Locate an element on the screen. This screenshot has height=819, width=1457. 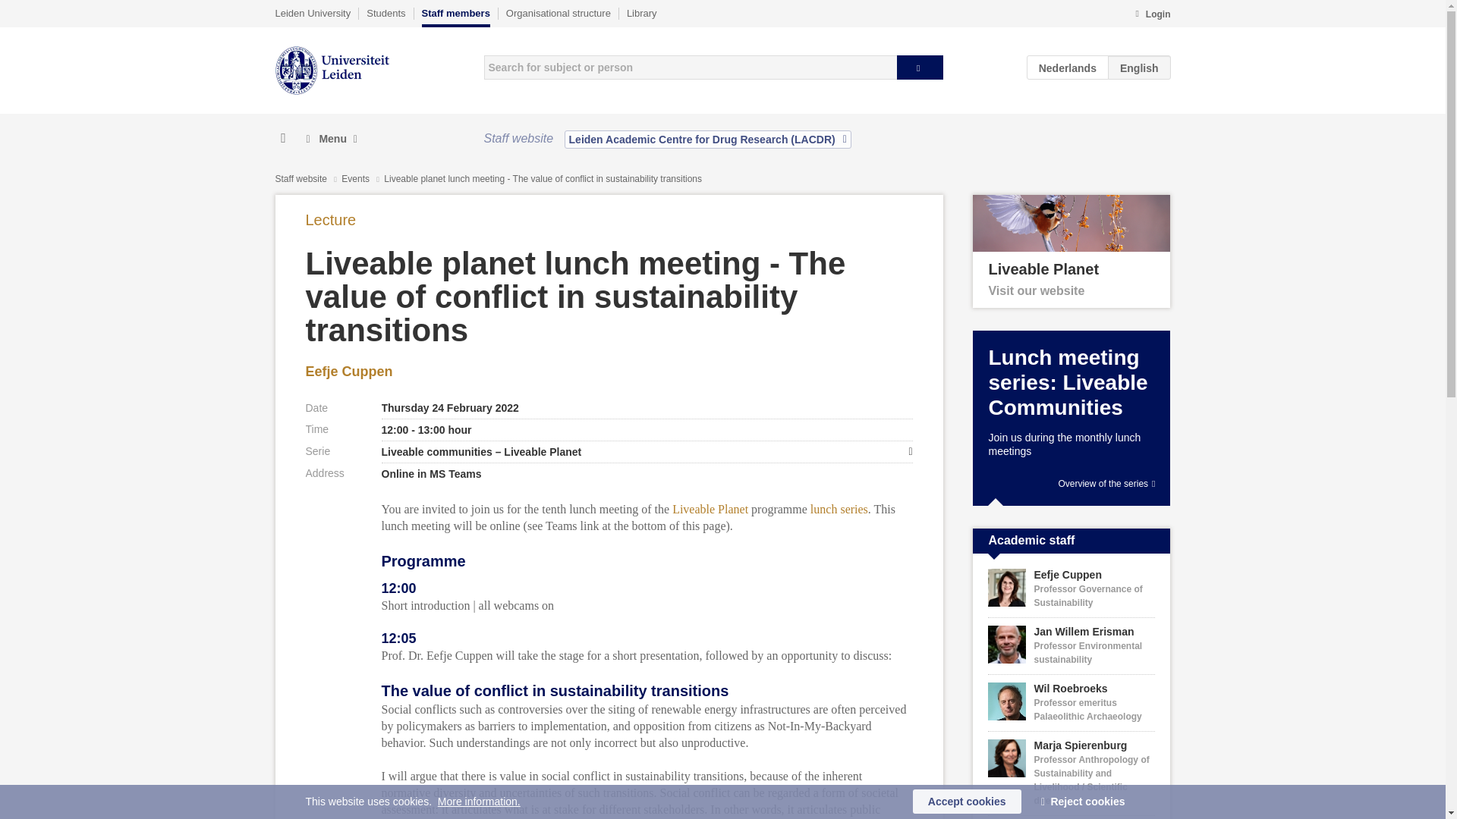
Search is located at coordinates (920, 67).